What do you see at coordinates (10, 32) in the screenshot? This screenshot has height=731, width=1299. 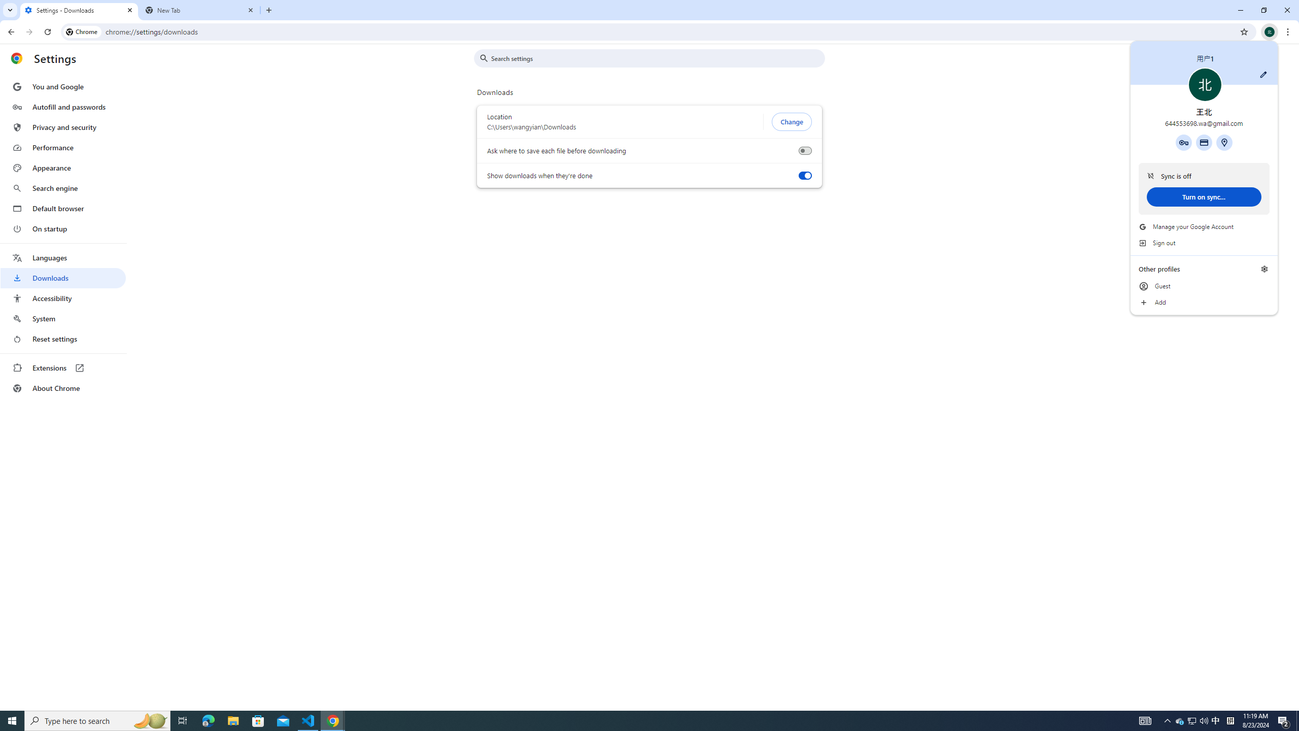 I see `Back` at bounding box center [10, 32].